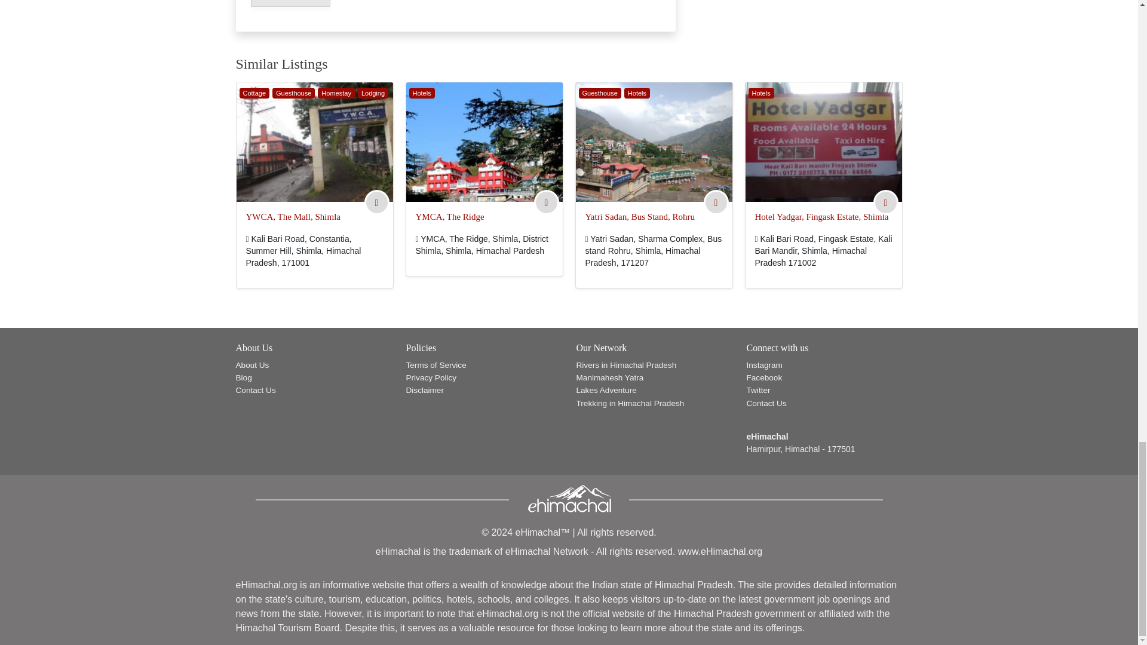 The image size is (1147, 645). What do you see at coordinates (376, 202) in the screenshot?
I see `Login` at bounding box center [376, 202].